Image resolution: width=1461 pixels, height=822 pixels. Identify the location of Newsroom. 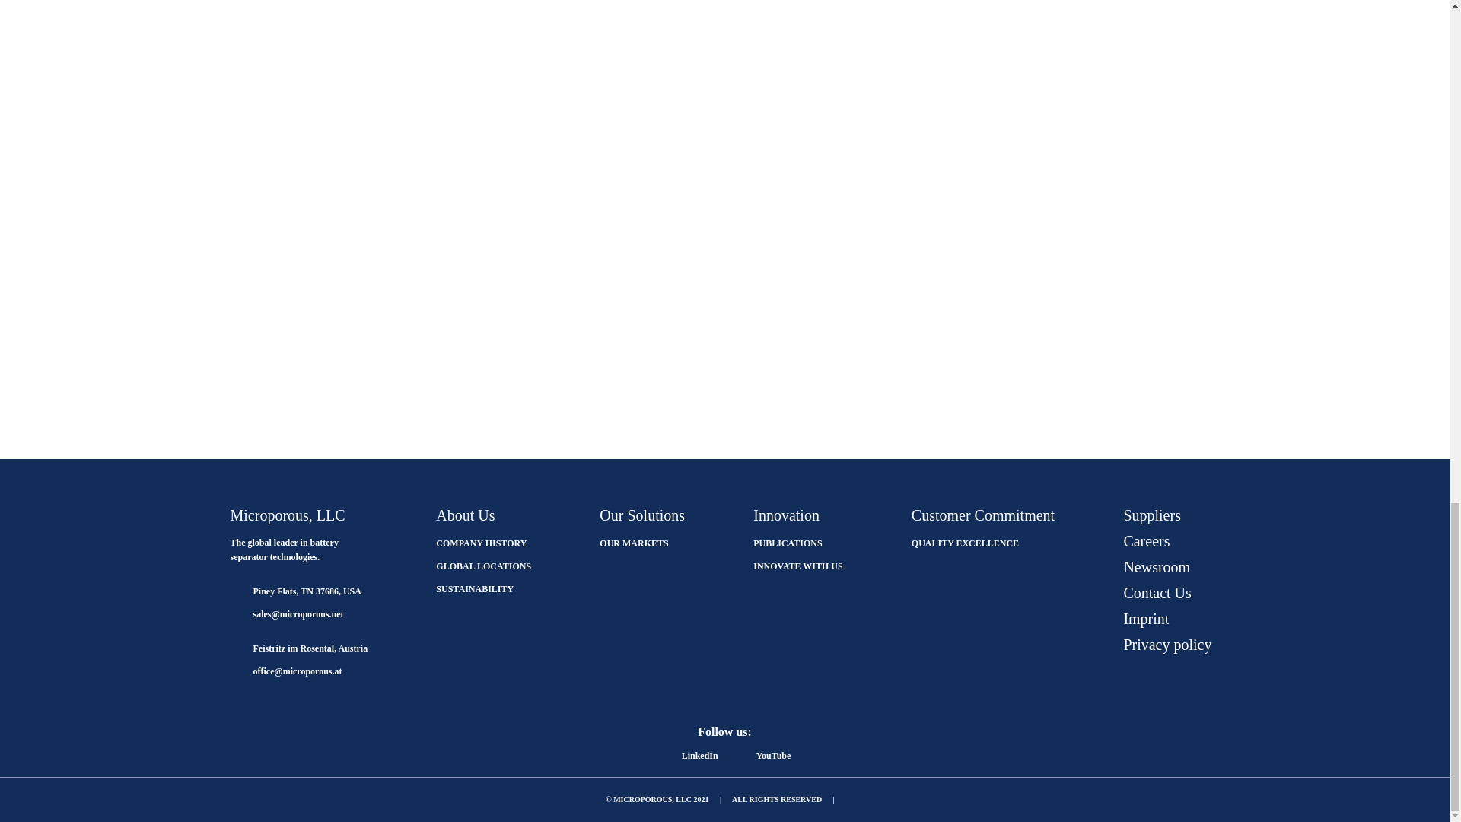
(1157, 567).